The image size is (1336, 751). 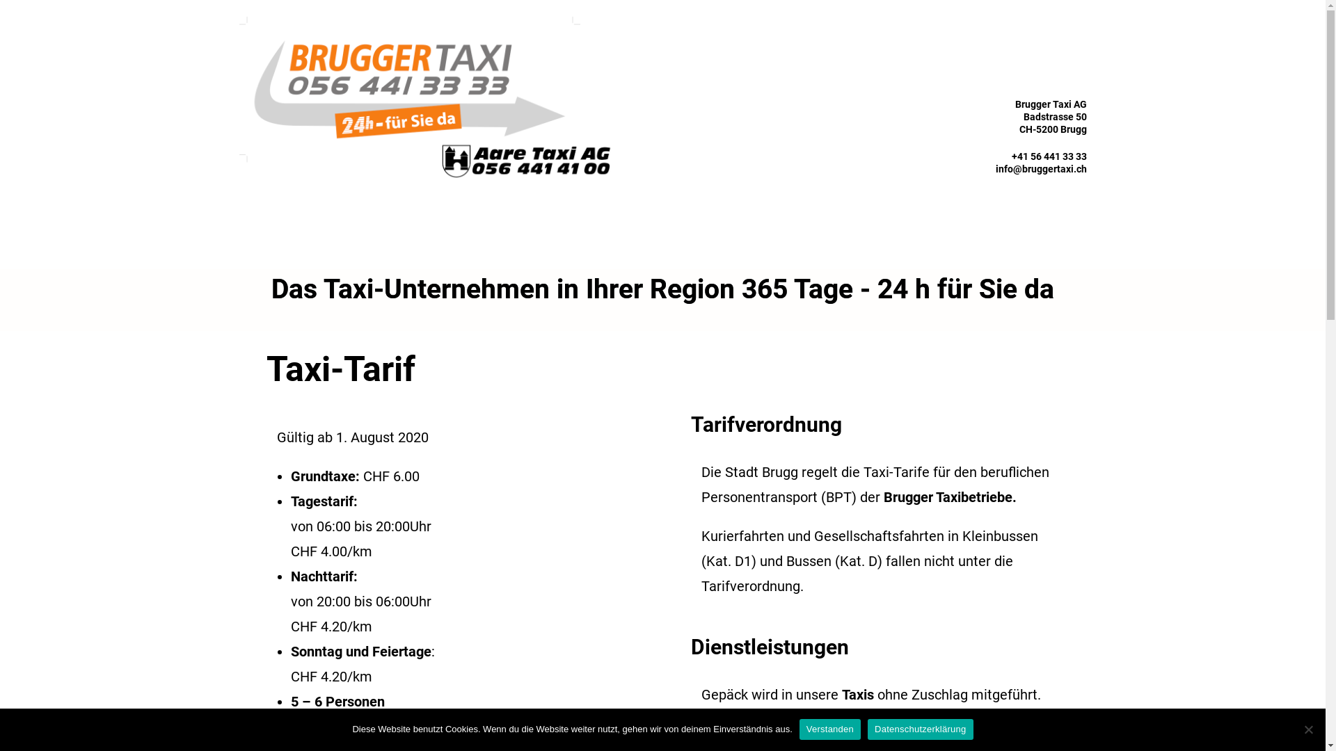 What do you see at coordinates (426, 102) in the screenshot?
I see `Brugger Taxi AG` at bounding box center [426, 102].